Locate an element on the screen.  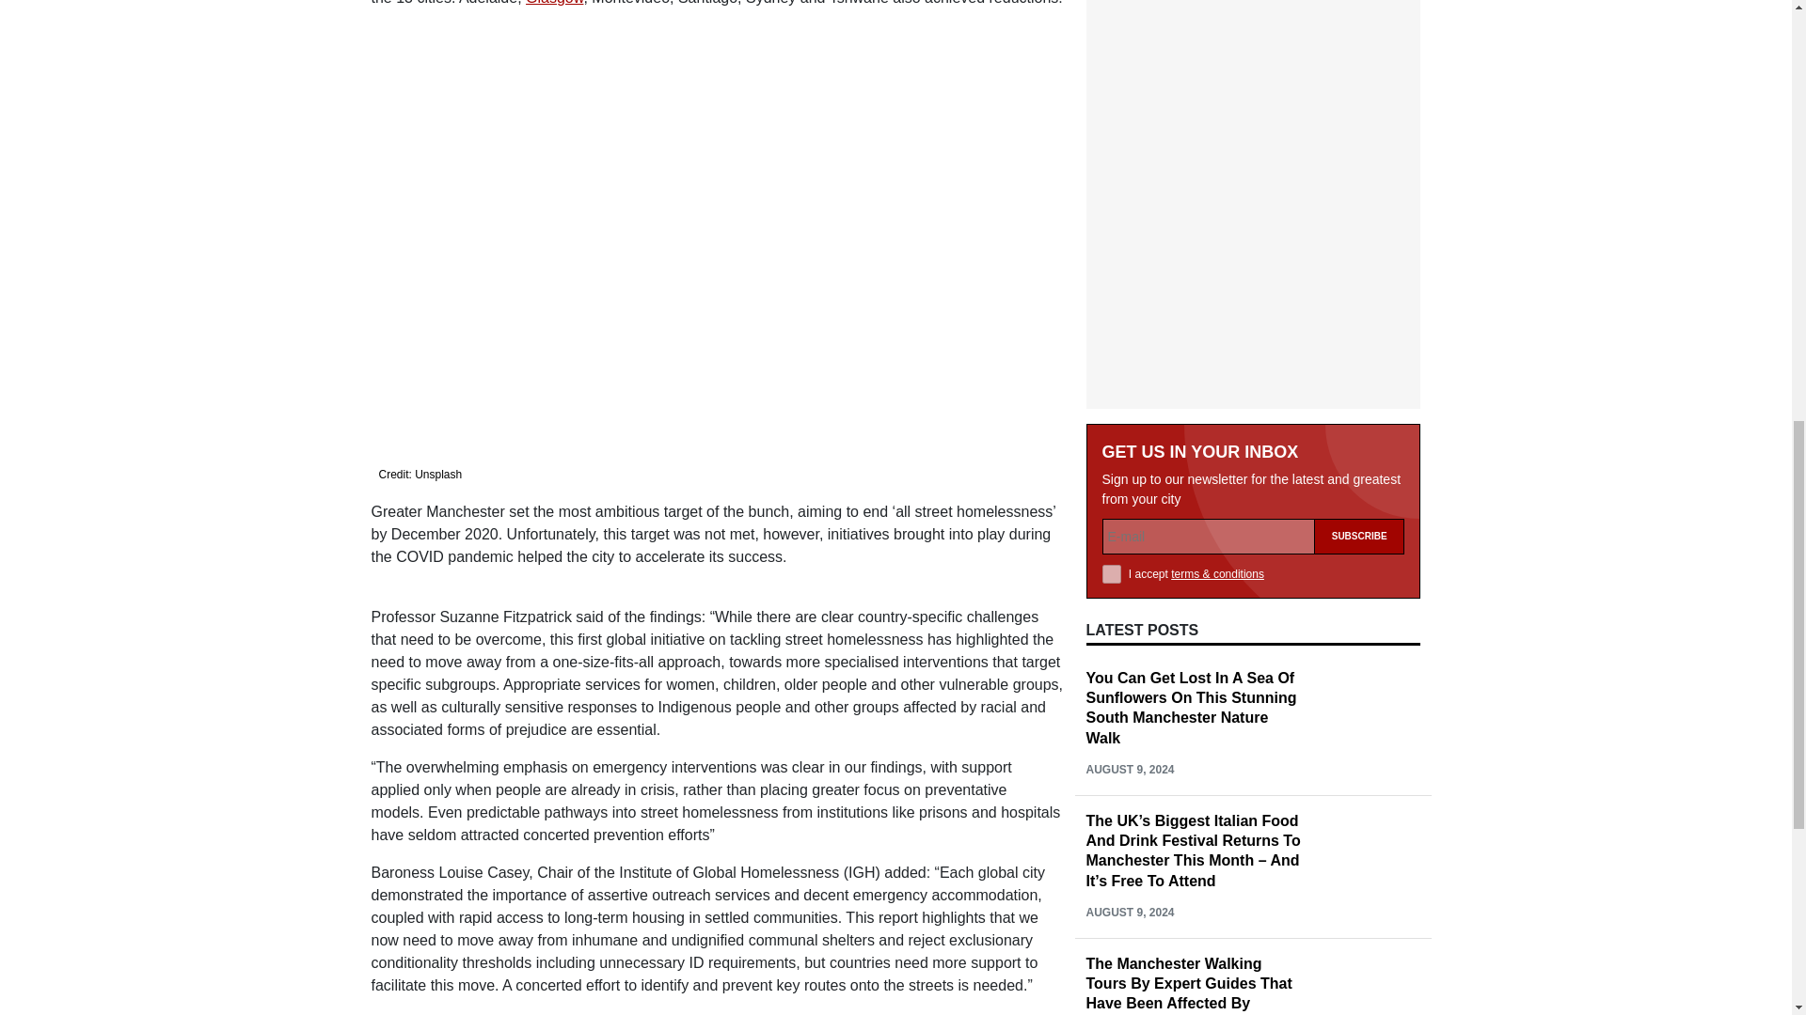
AUGUST 9, 2024 is located at coordinates (1129, 656).